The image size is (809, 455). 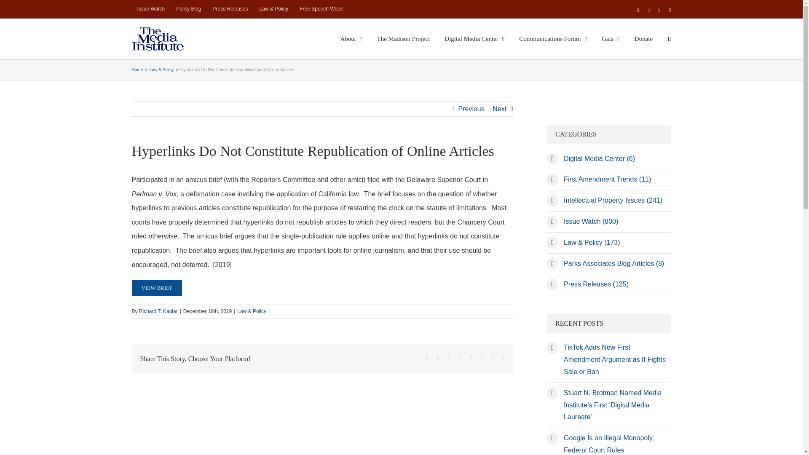 I want to click on Free Speech Week, so click(x=321, y=9).